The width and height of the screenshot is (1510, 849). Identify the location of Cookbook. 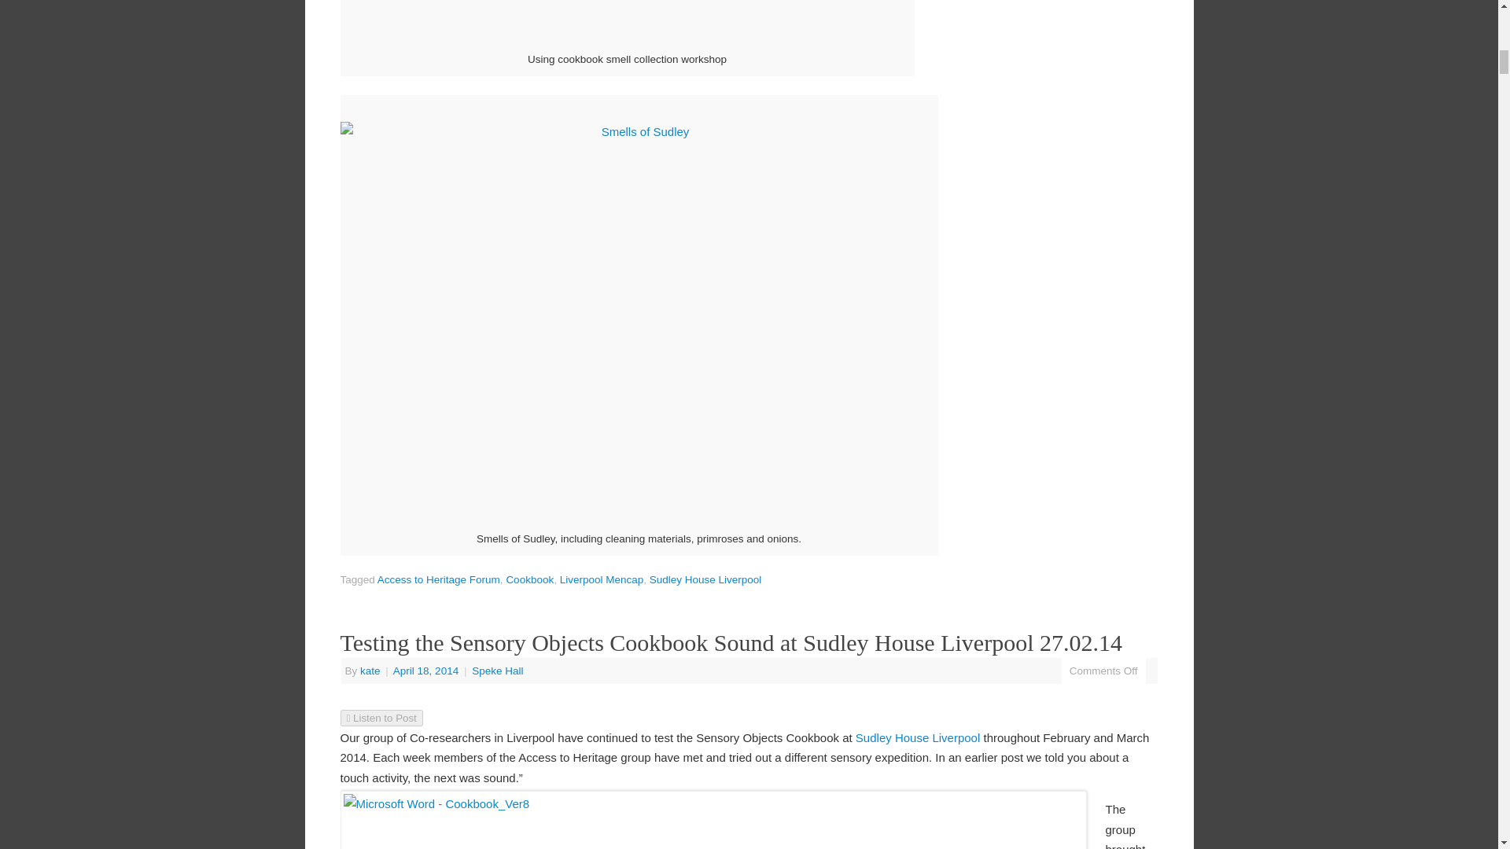
(530, 580).